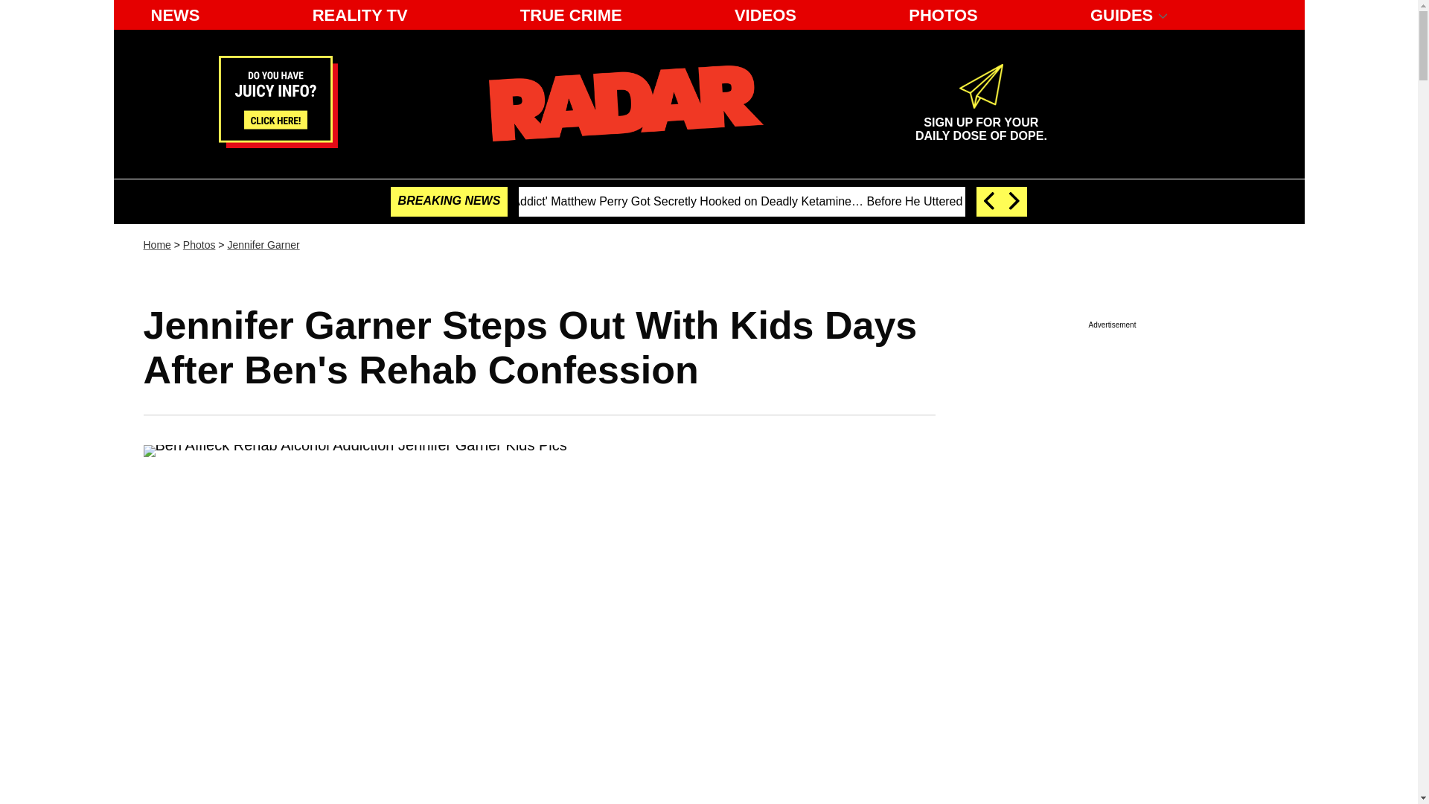 The height and width of the screenshot is (804, 1429). Describe the element at coordinates (156, 244) in the screenshot. I see `Home` at that location.